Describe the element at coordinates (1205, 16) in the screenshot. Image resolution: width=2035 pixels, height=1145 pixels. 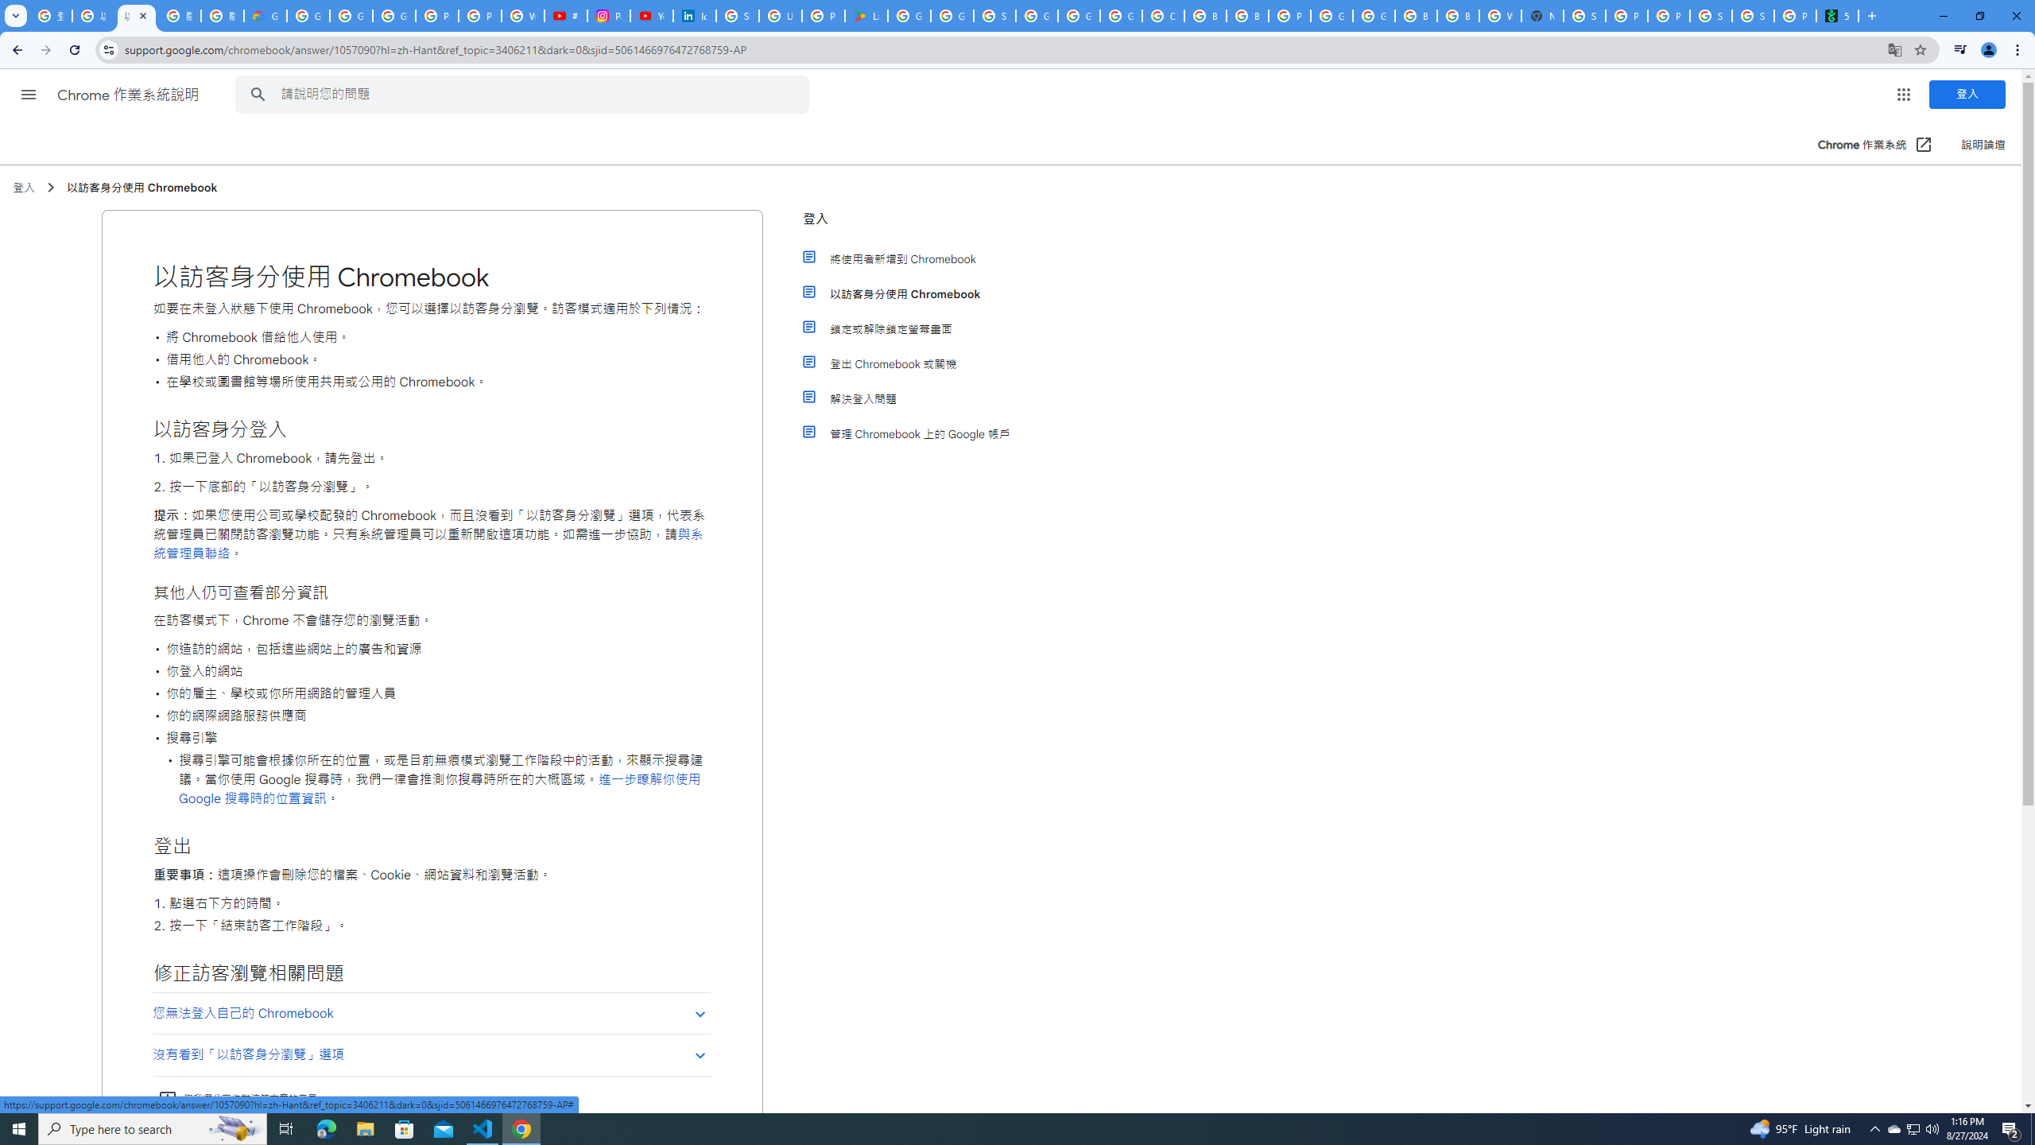
I see `Browse Chrome as a guest - Computer - Google Chrome Help` at that location.